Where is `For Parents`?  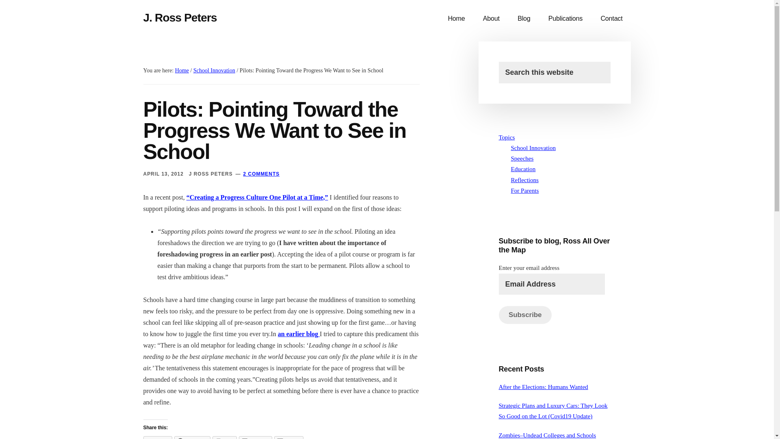 For Parents is located at coordinates (525, 191).